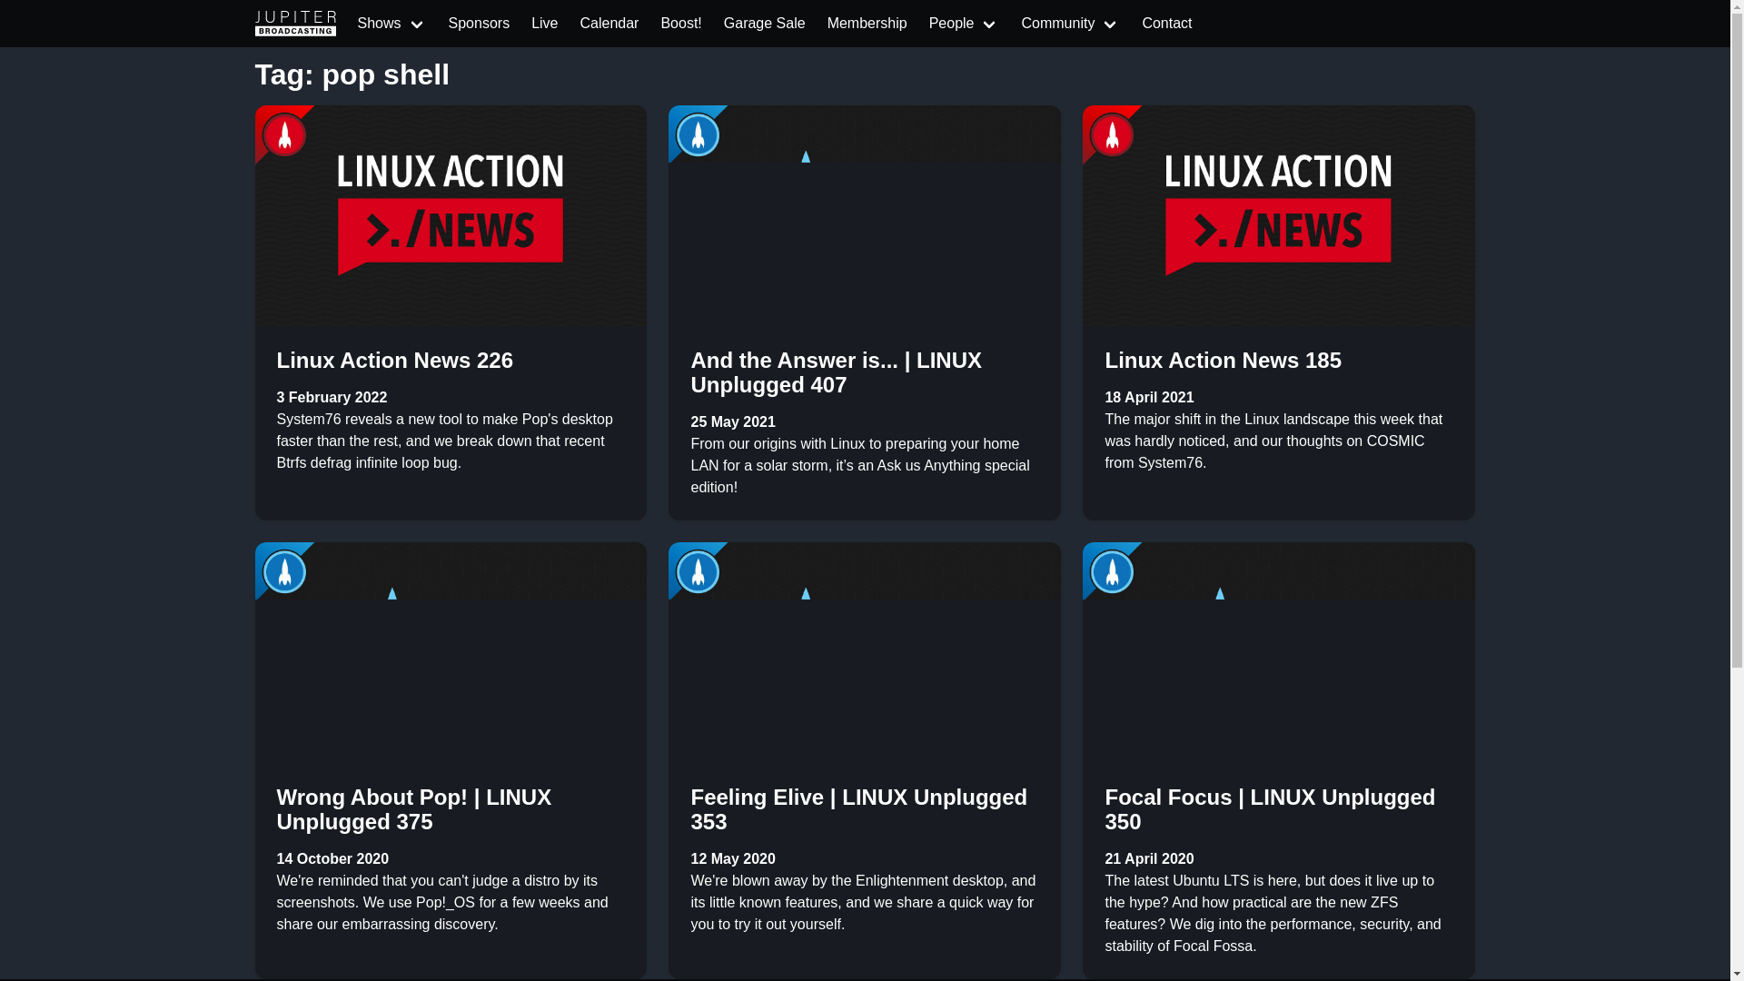 The width and height of the screenshot is (1744, 981). I want to click on Membership, so click(867, 24).